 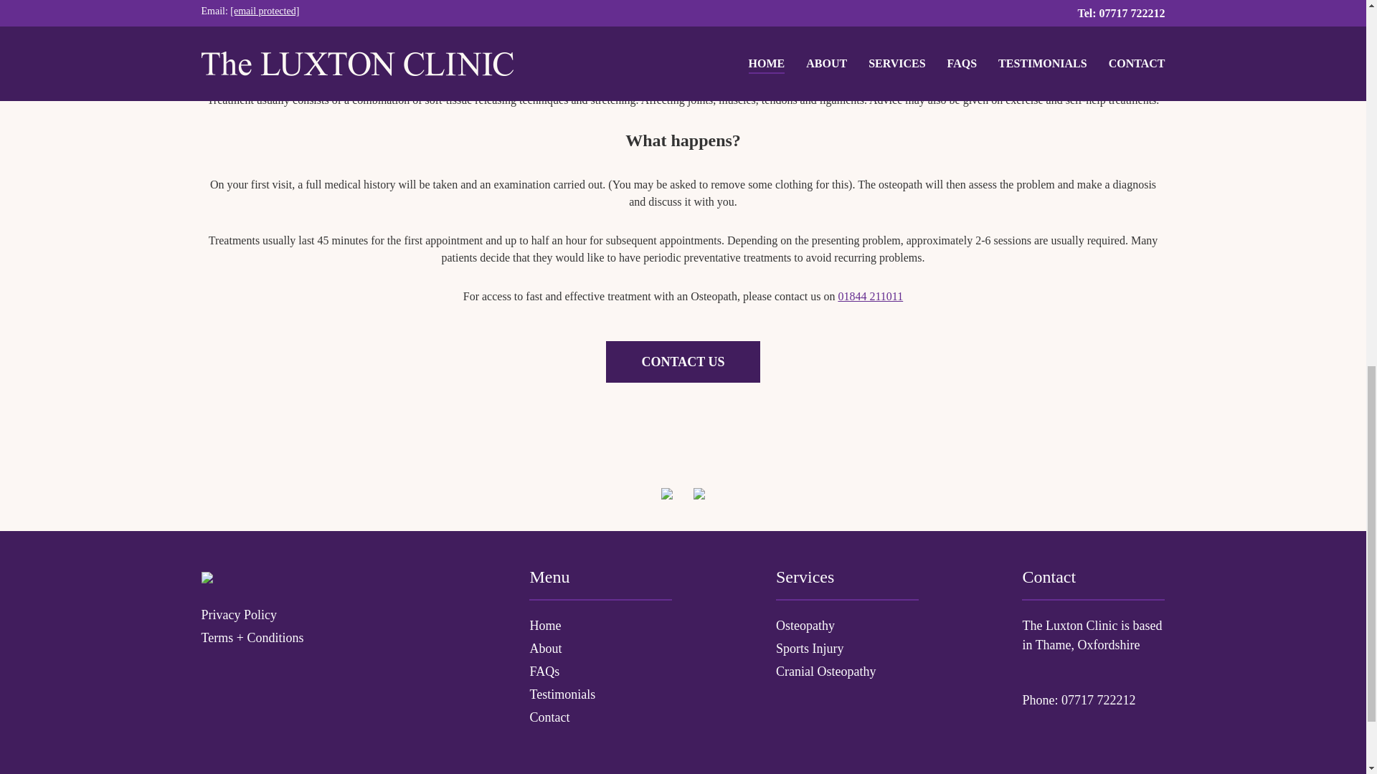 I want to click on About, so click(x=600, y=649).